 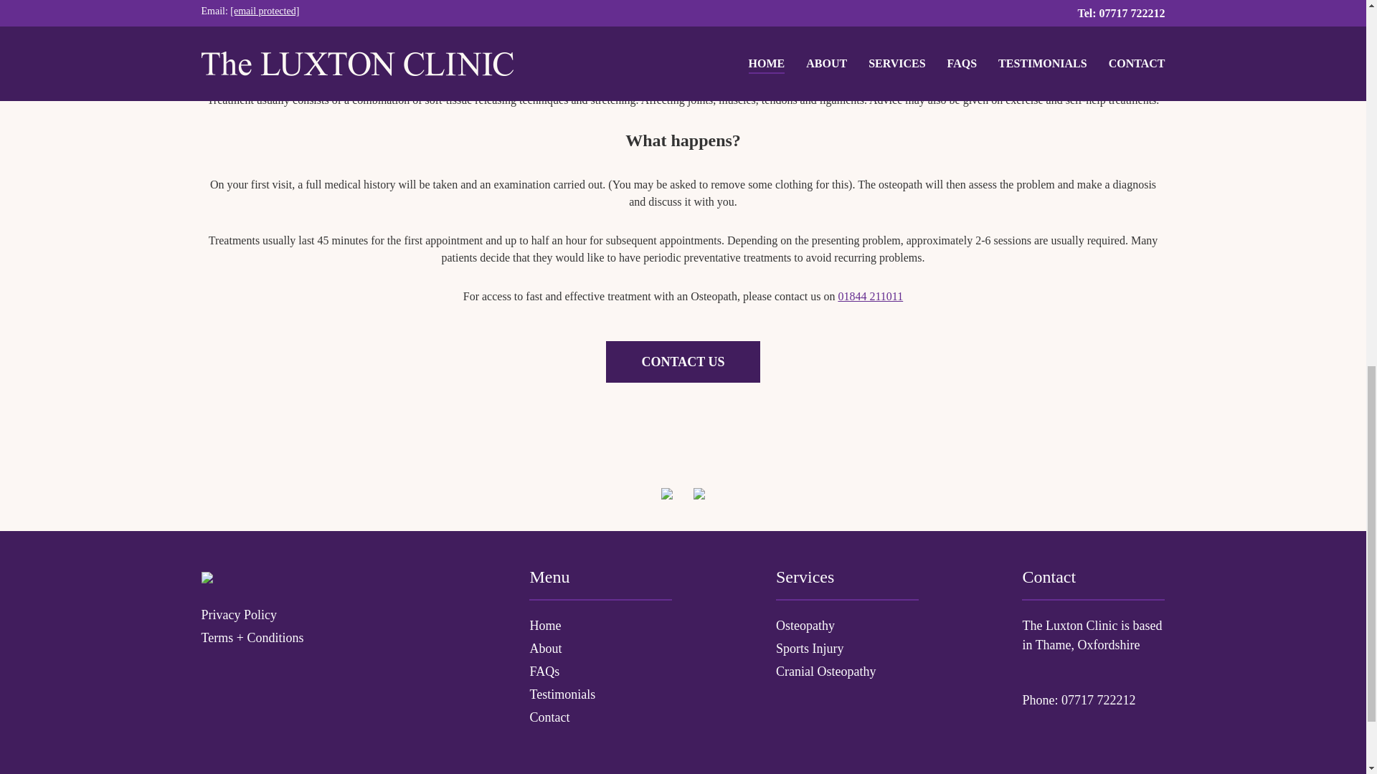 I want to click on About, so click(x=600, y=649).